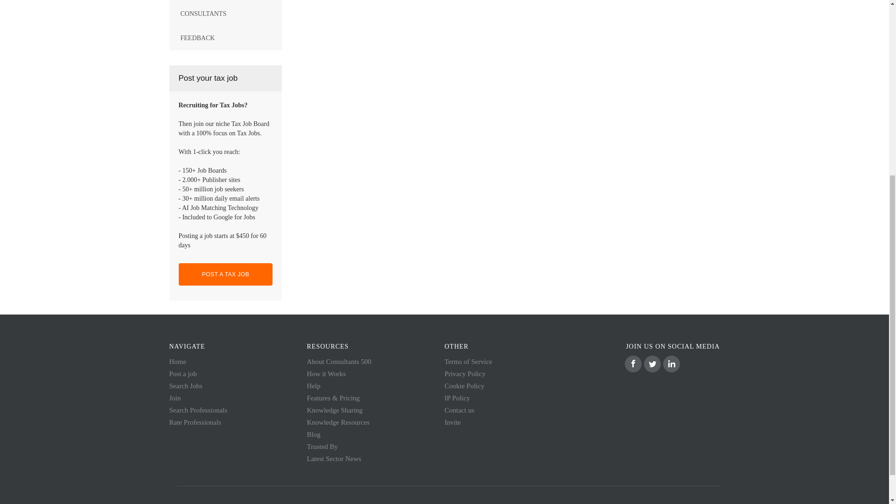 The image size is (896, 504). I want to click on Rate Professionals, so click(195, 422).